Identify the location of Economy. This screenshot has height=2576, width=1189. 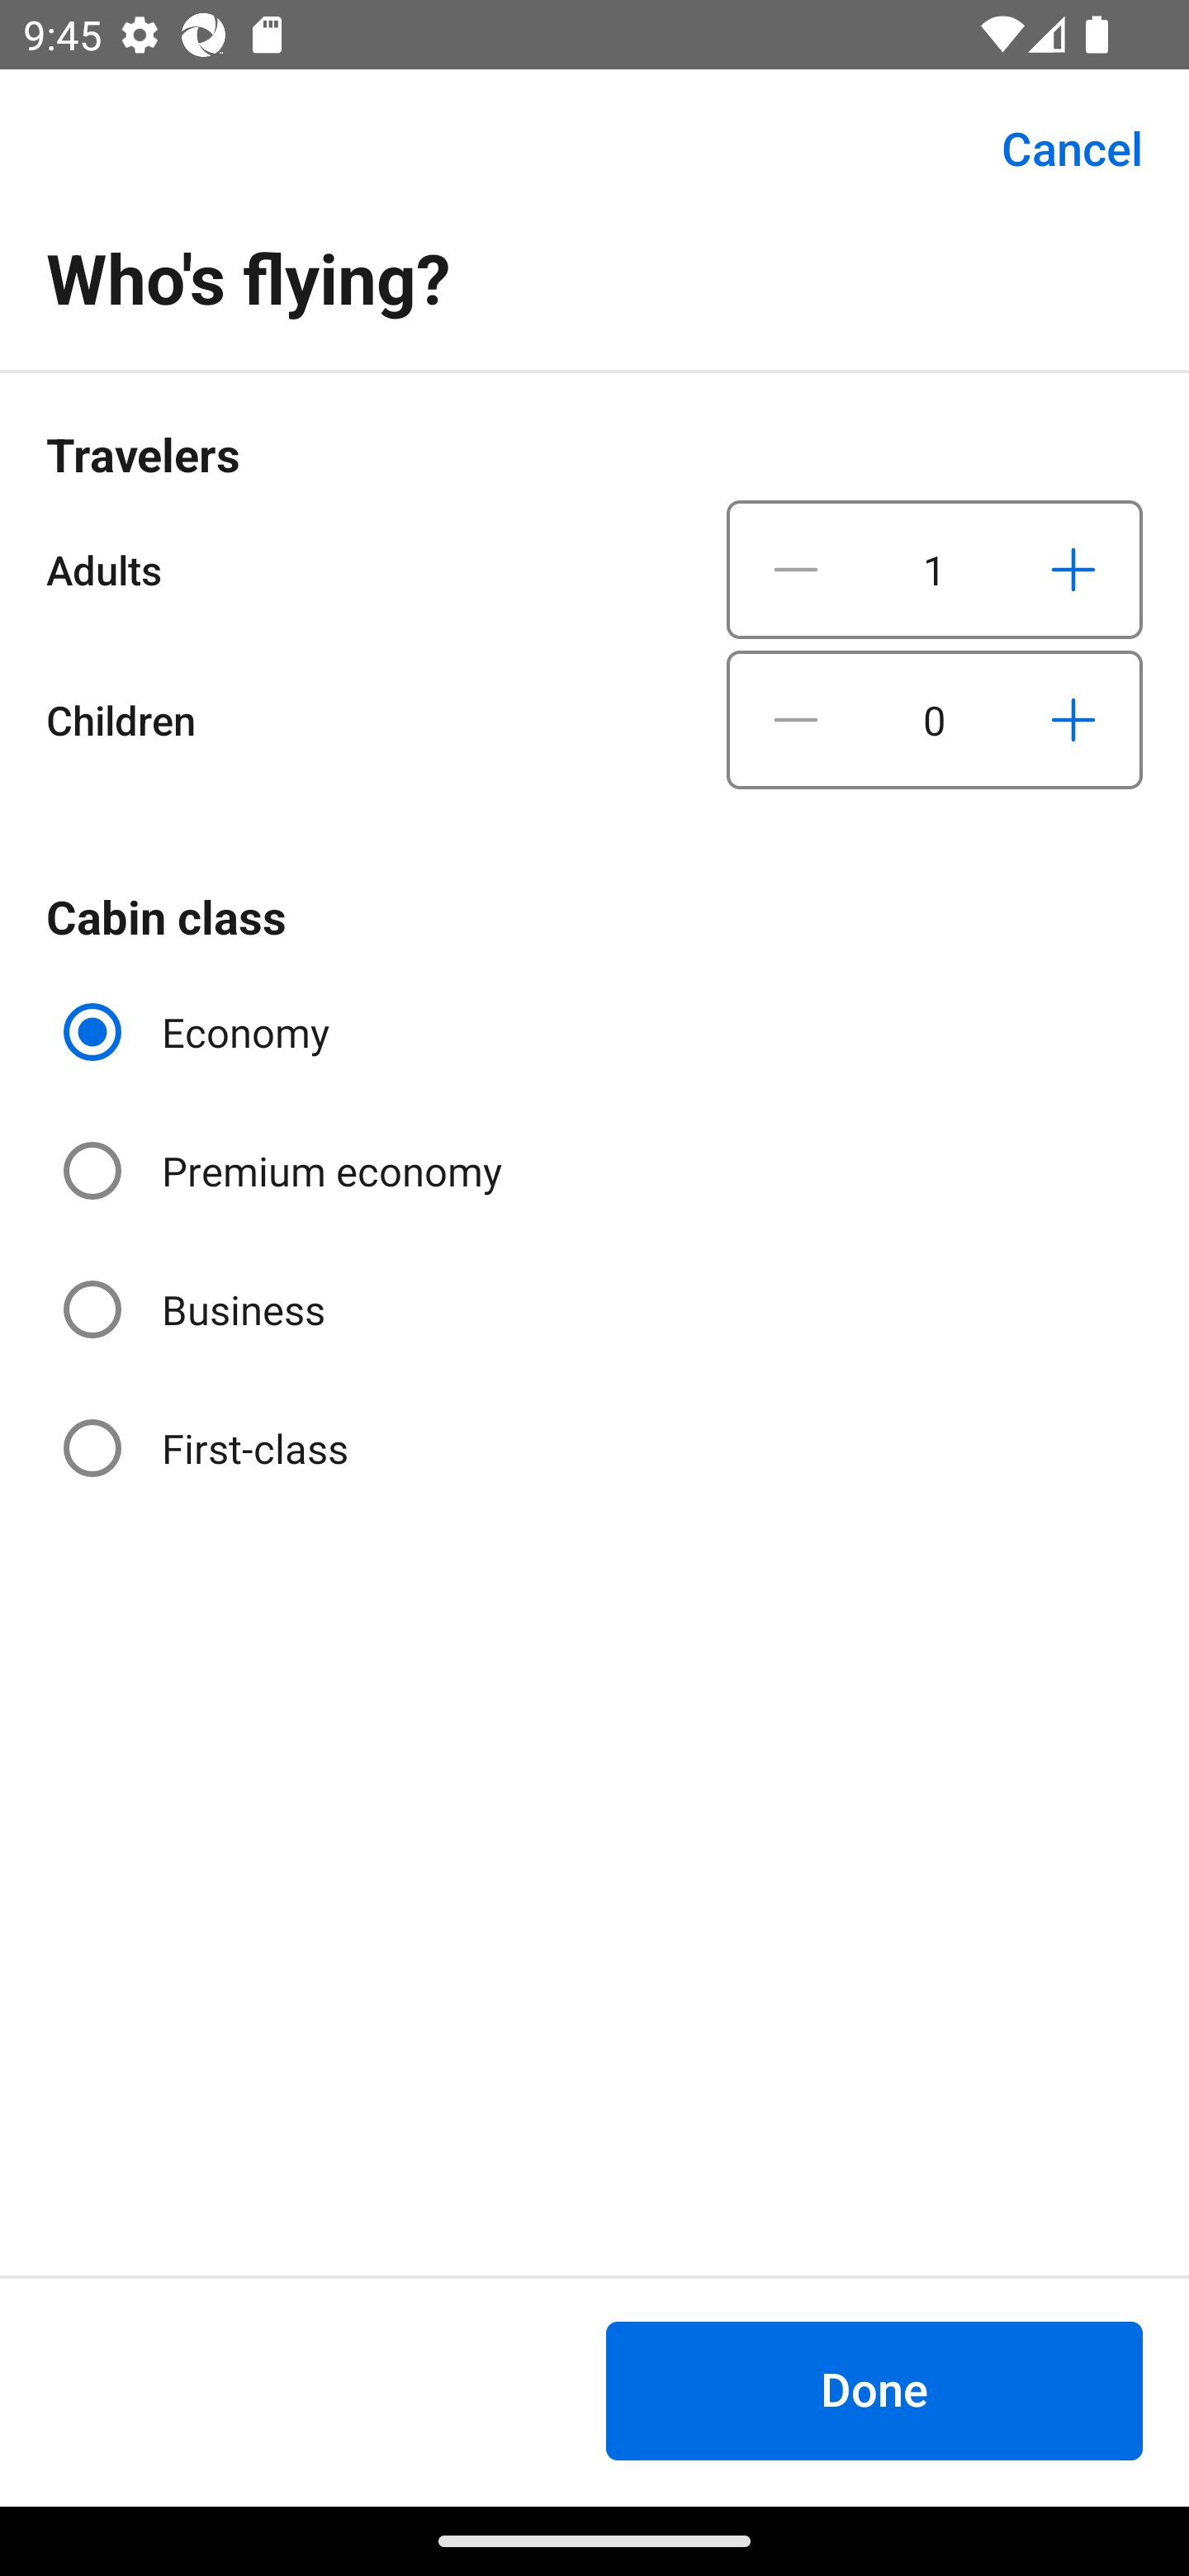
(200, 1032).